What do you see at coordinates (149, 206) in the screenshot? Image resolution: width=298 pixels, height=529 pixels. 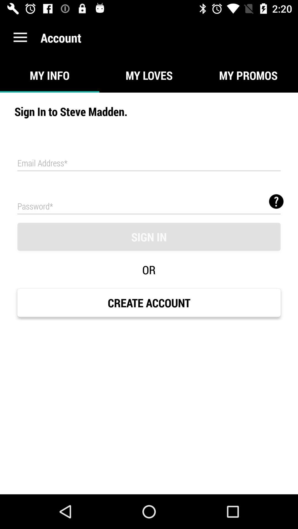 I see `this helps to enter password` at bounding box center [149, 206].